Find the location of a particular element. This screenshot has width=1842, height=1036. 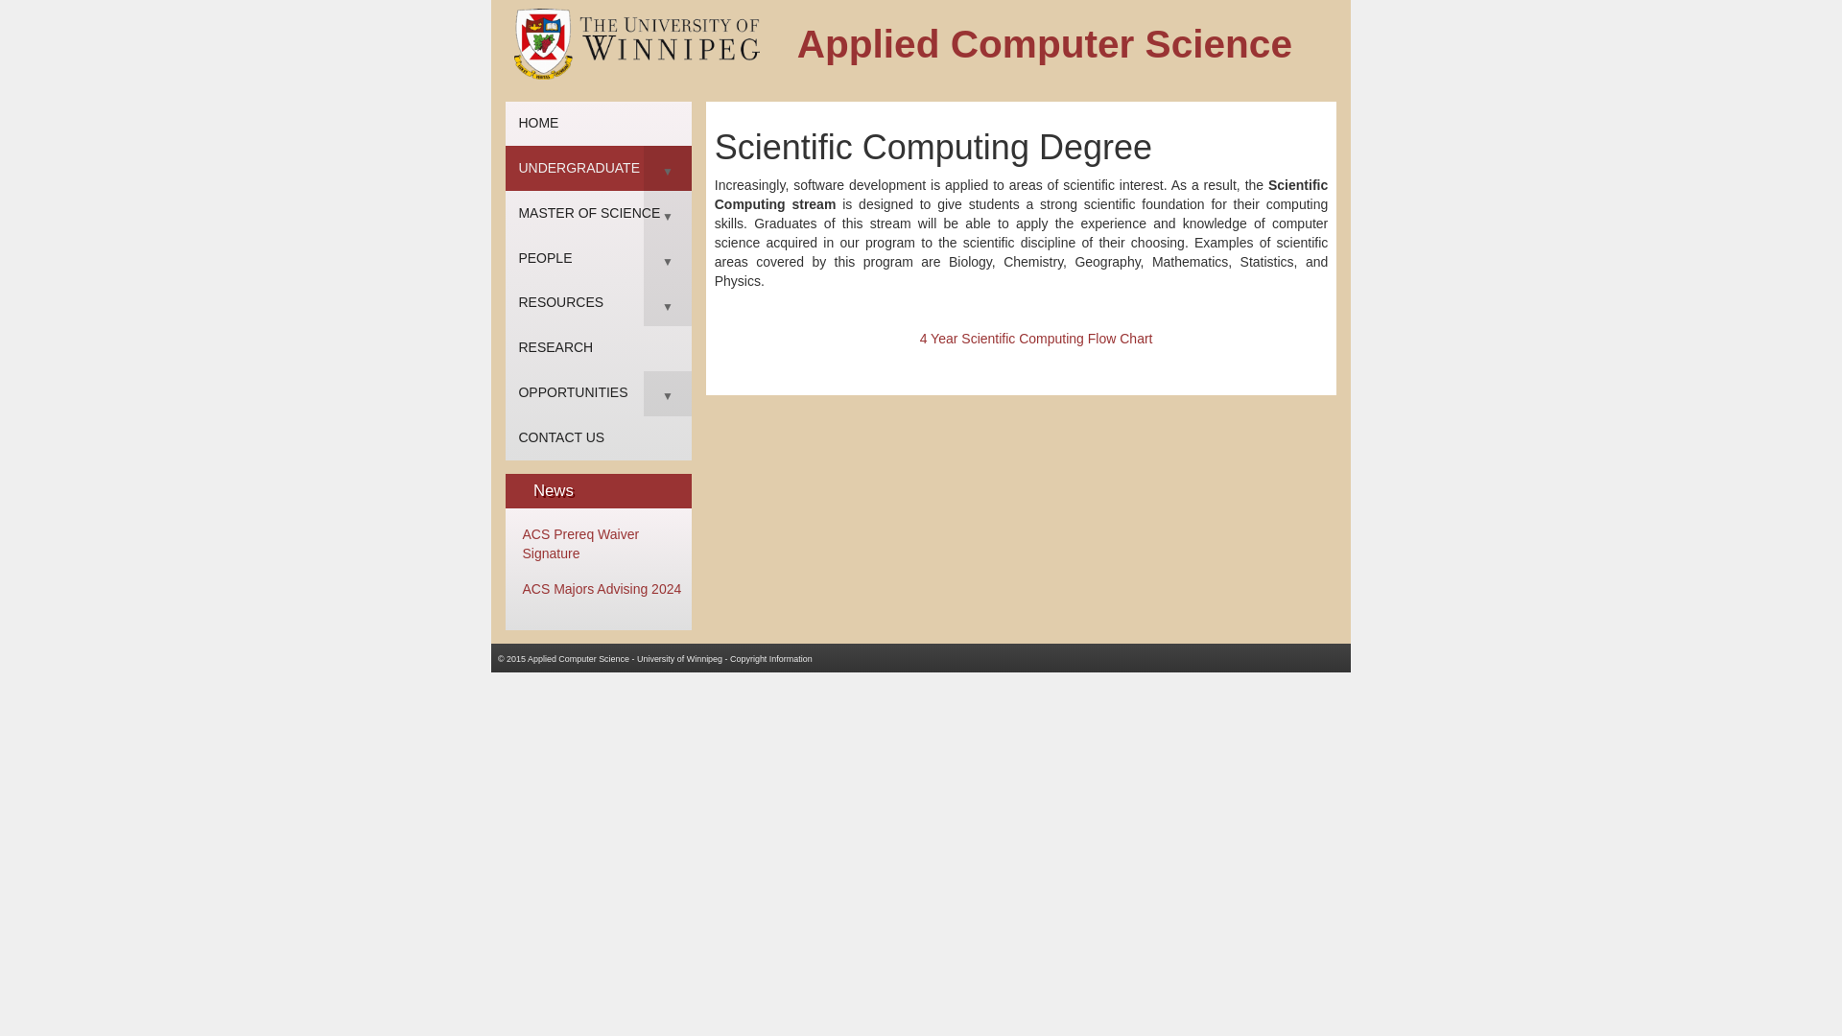

PEOPLE is located at coordinates (599, 258).